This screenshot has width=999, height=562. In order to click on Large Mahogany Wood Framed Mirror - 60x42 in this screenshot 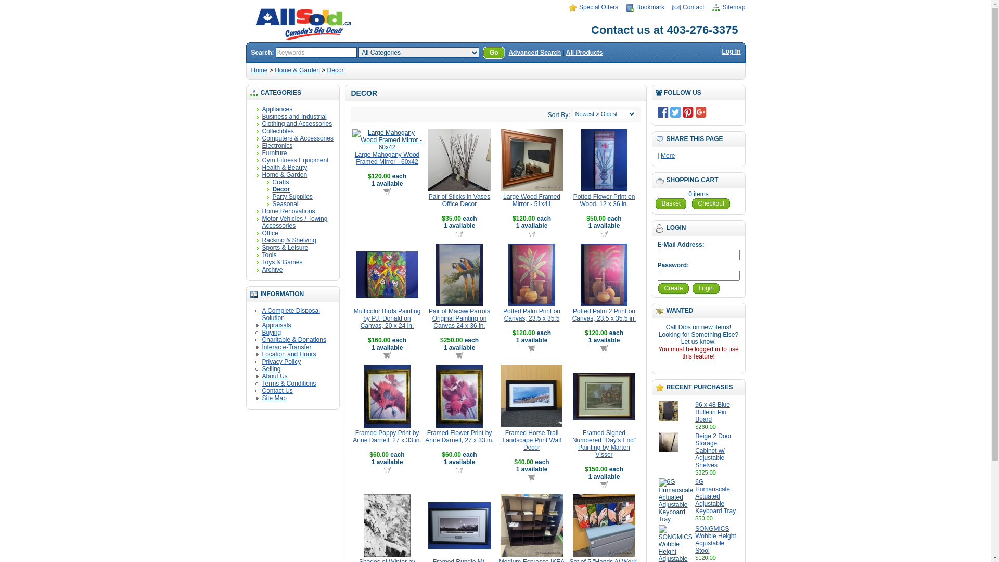, I will do `click(387, 140)`.